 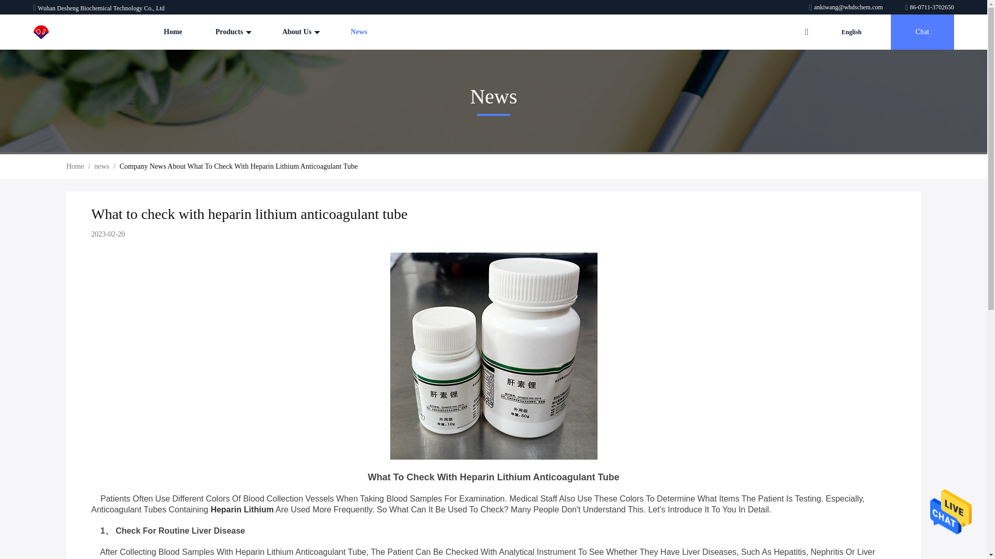 What do you see at coordinates (930, 7) in the screenshot?
I see `86-0711-3702650` at bounding box center [930, 7].